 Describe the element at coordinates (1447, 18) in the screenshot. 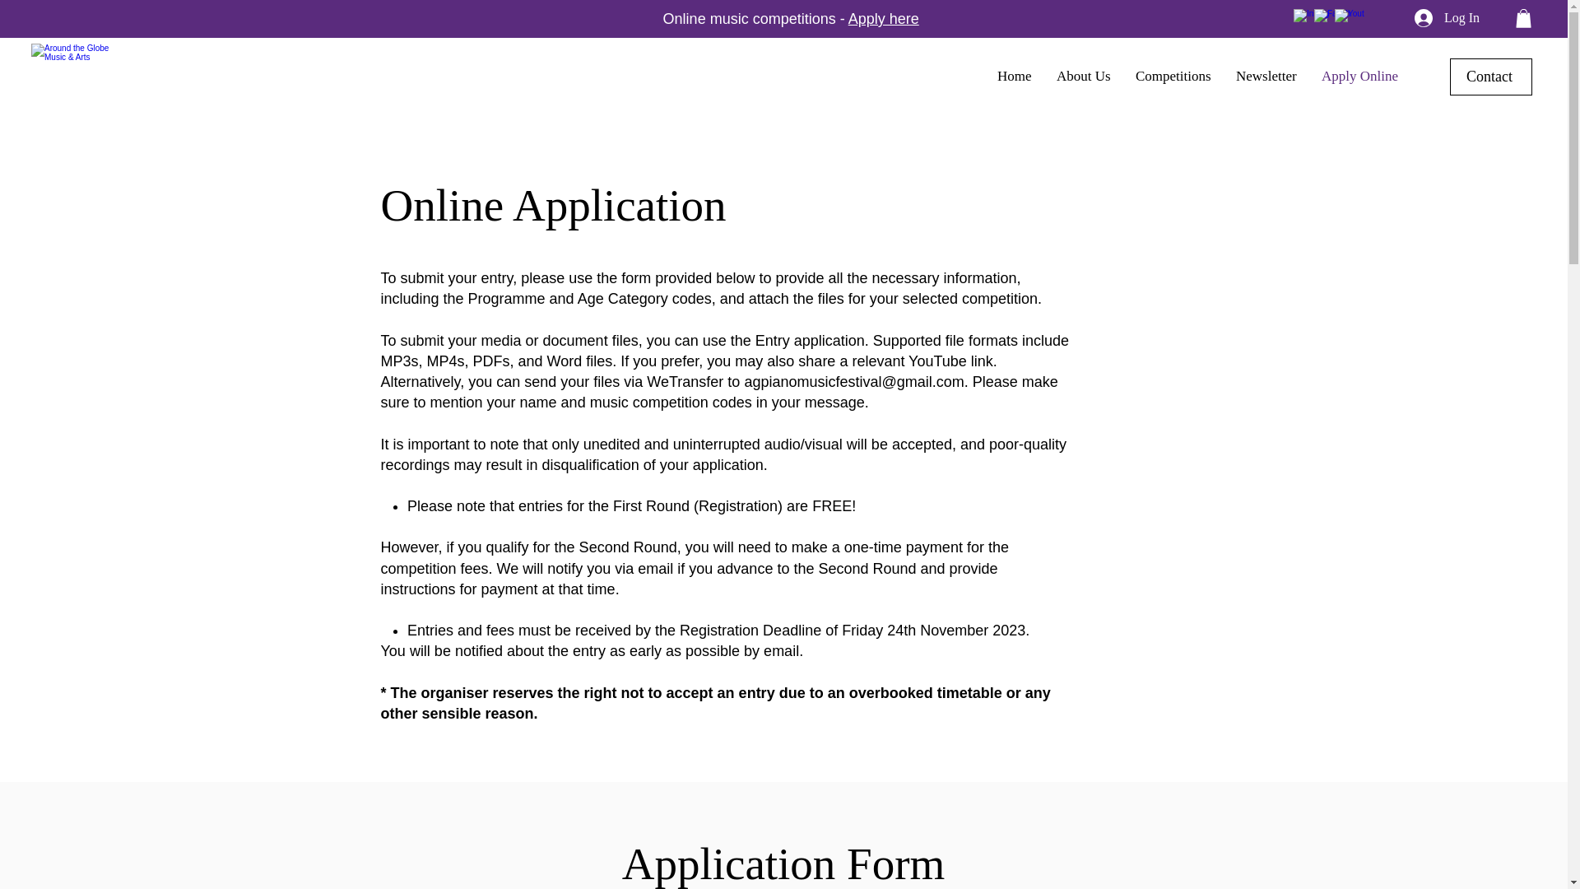

I see `Log In` at that location.